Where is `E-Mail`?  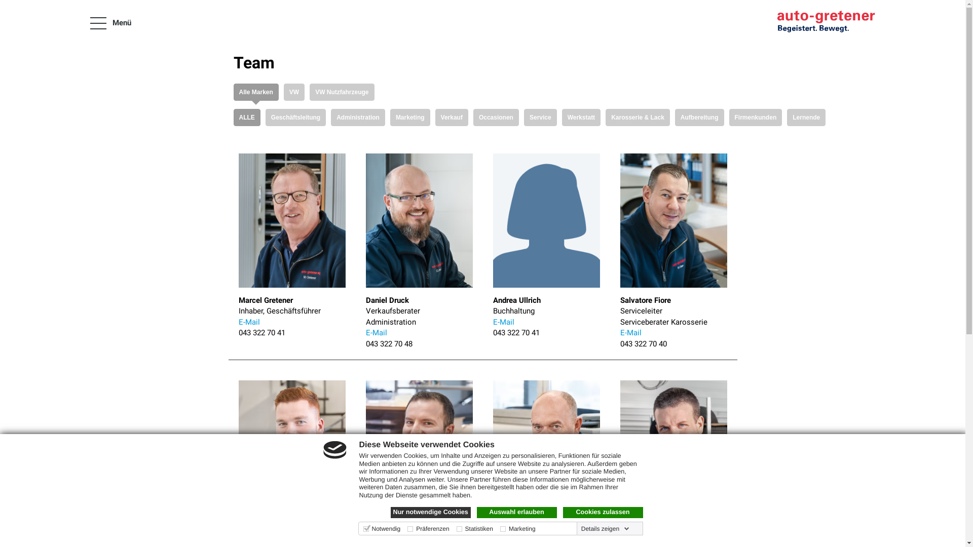 E-Mail is located at coordinates (631, 333).